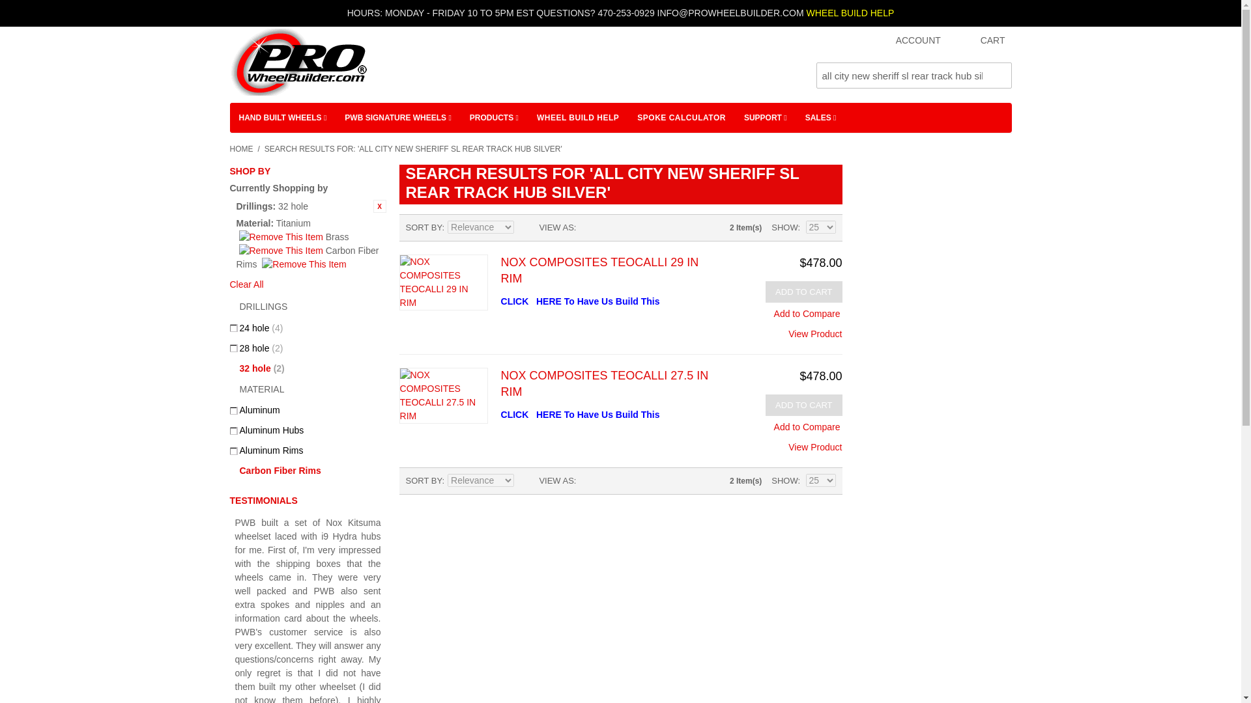 The image size is (1251, 703). I want to click on Add to Cart, so click(804, 292).